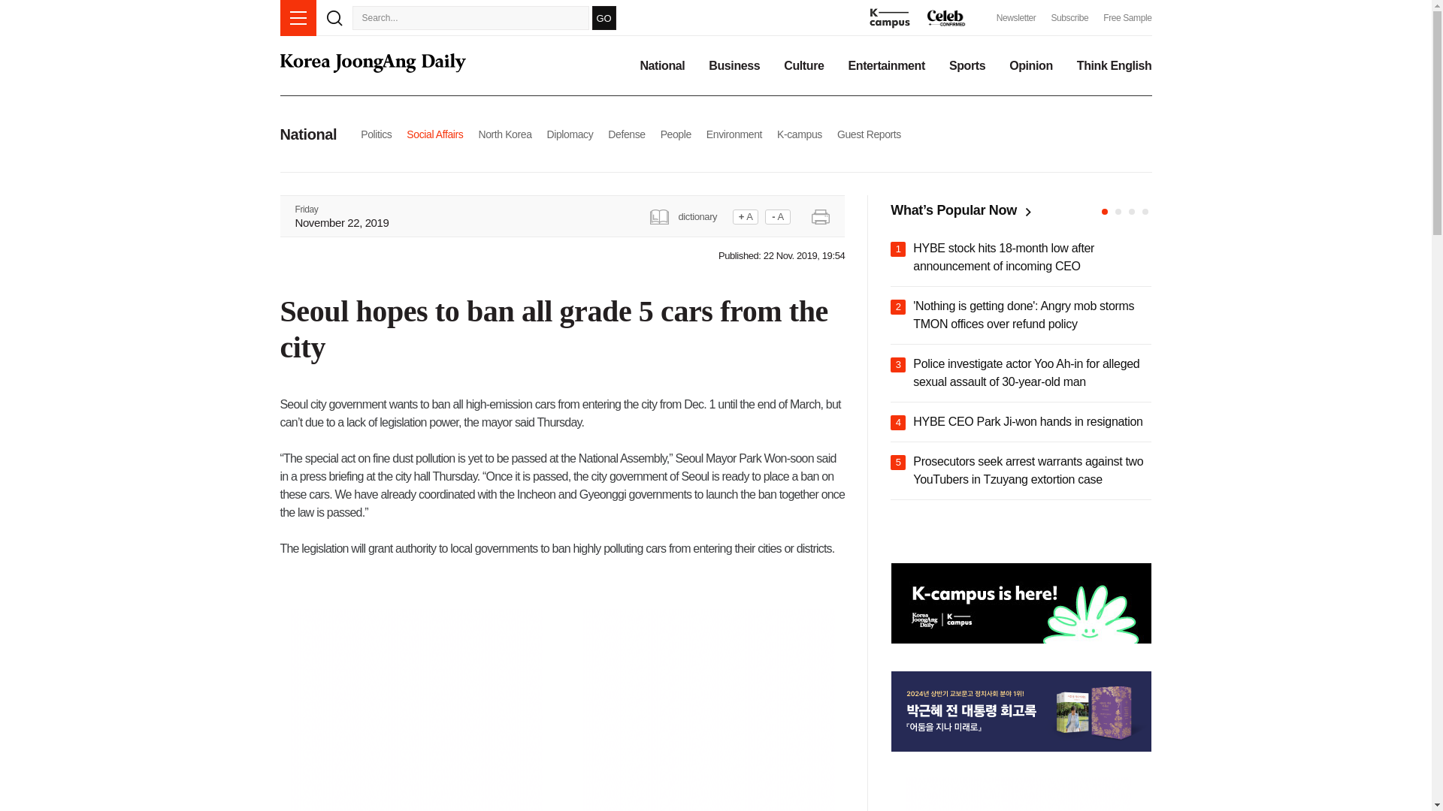  I want to click on Opinion, so click(1031, 66).